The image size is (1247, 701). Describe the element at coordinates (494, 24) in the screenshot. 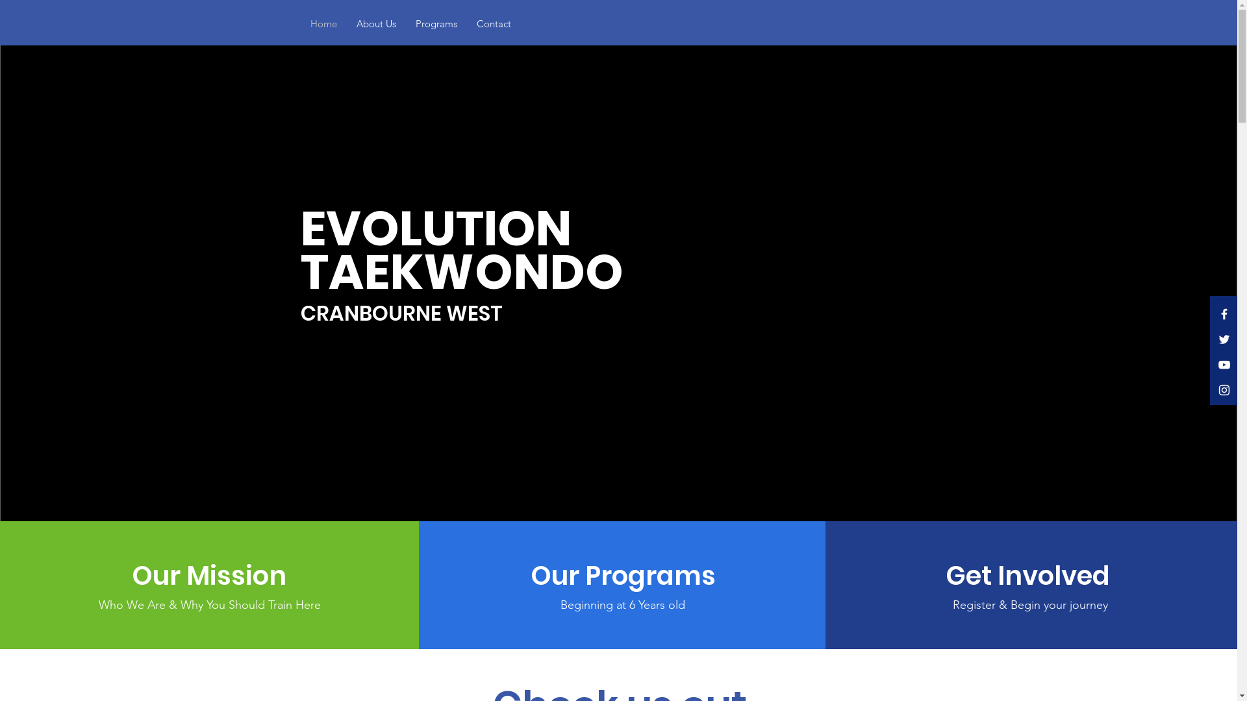

I see `Contact` at that location.